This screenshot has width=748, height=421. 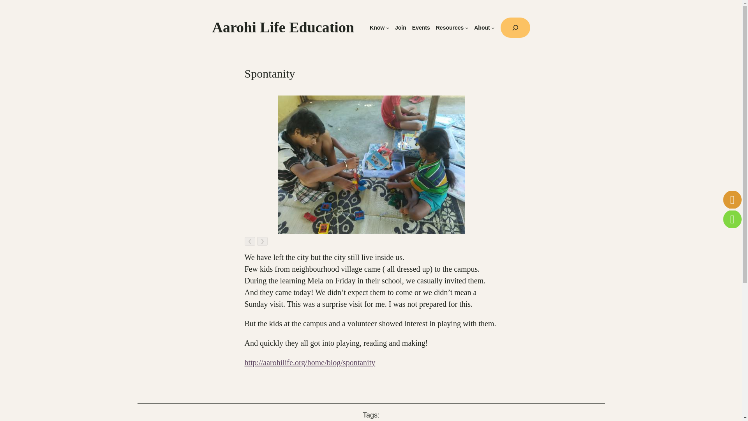 What do you see at coordinates (377, 27) in the screenshot?
I see `Know` at bounding box center [377, 27].